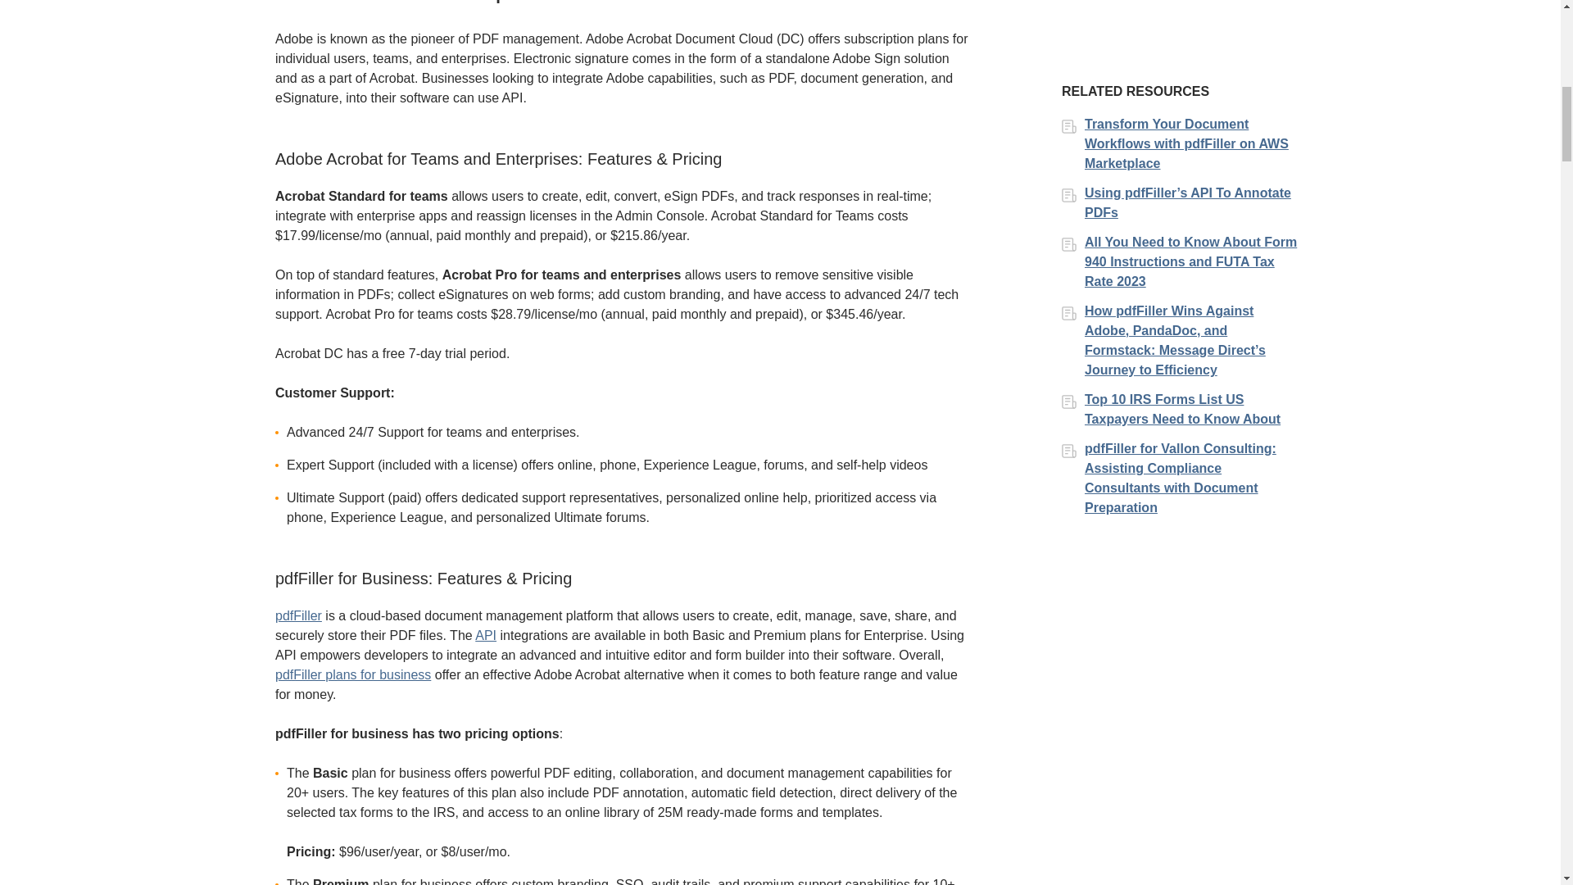  Describe the element at coordinates (298, 616) in the screenshot. I see `pdfFiller` at that location.